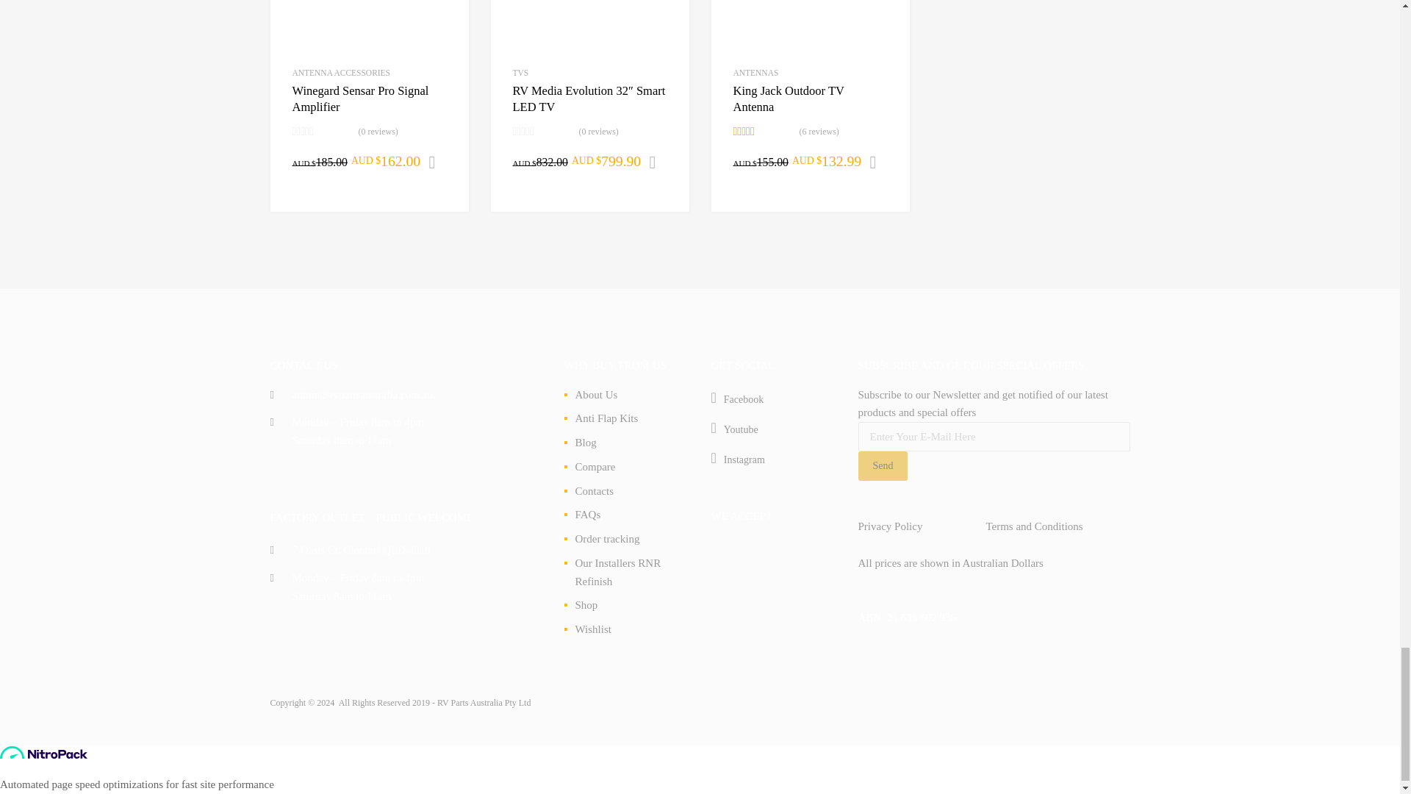  What do you see at coordinates (738, 397) in the screenshot?
I see `Connect us` at bounding box center [738, 397].